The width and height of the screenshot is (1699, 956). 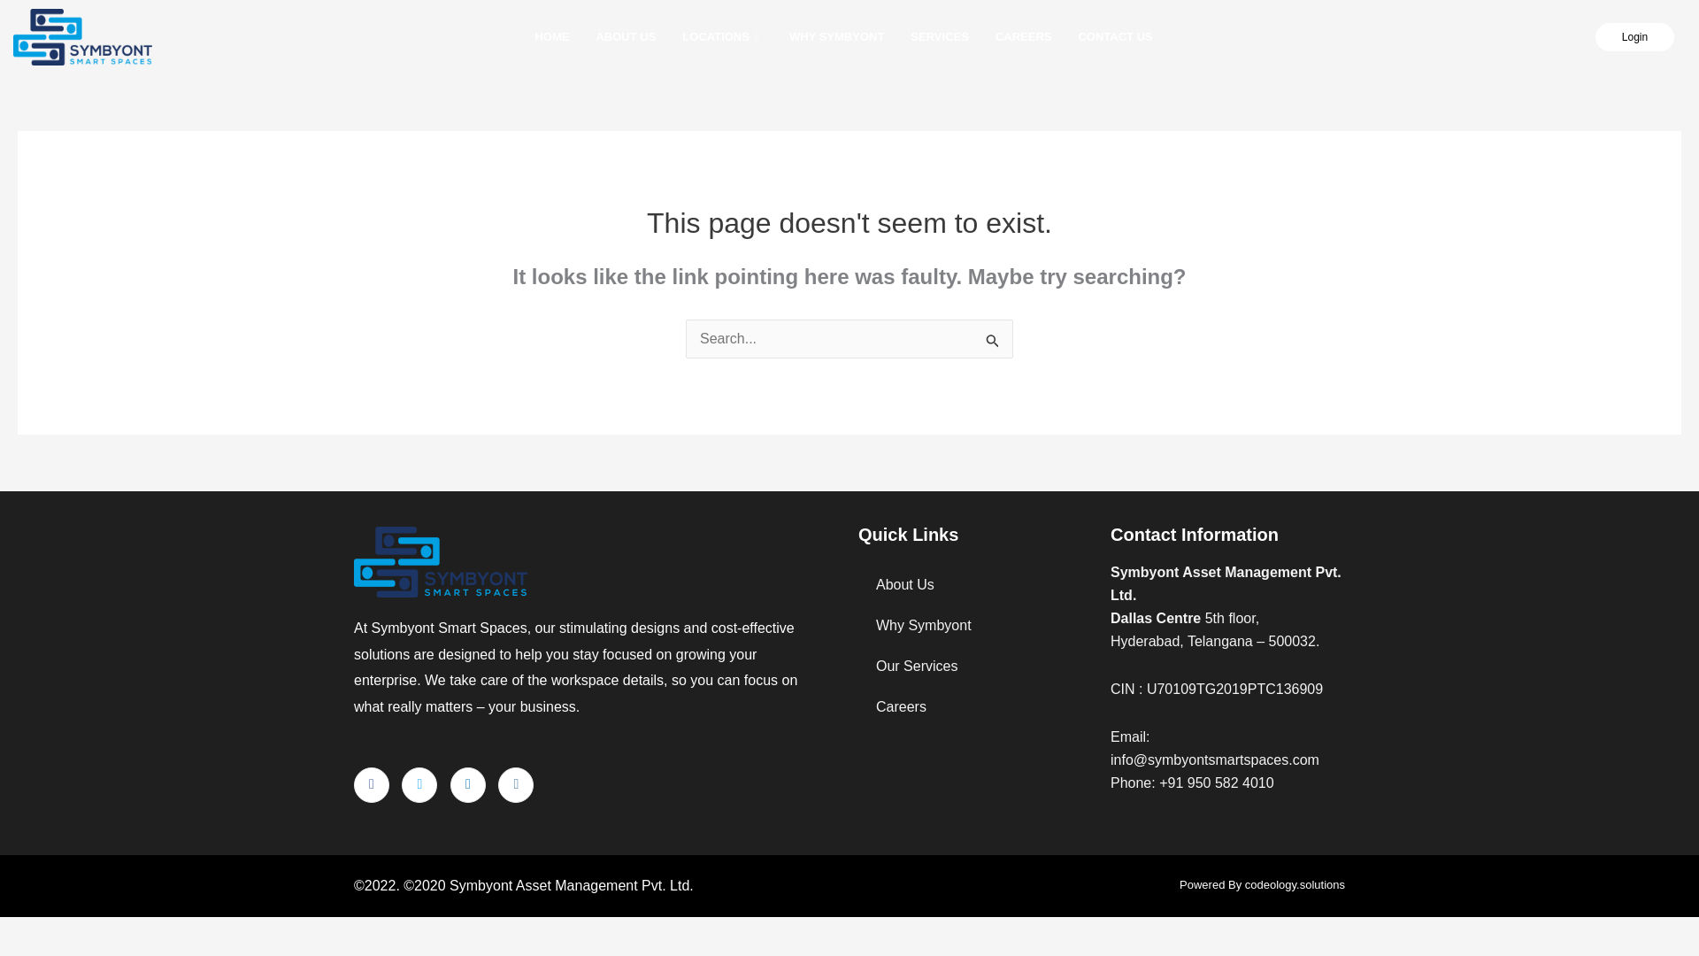 What do you see at coordinates (1023, 37) in the screenshot?
I see `CAREERS` at bounding box center [1023, 37].